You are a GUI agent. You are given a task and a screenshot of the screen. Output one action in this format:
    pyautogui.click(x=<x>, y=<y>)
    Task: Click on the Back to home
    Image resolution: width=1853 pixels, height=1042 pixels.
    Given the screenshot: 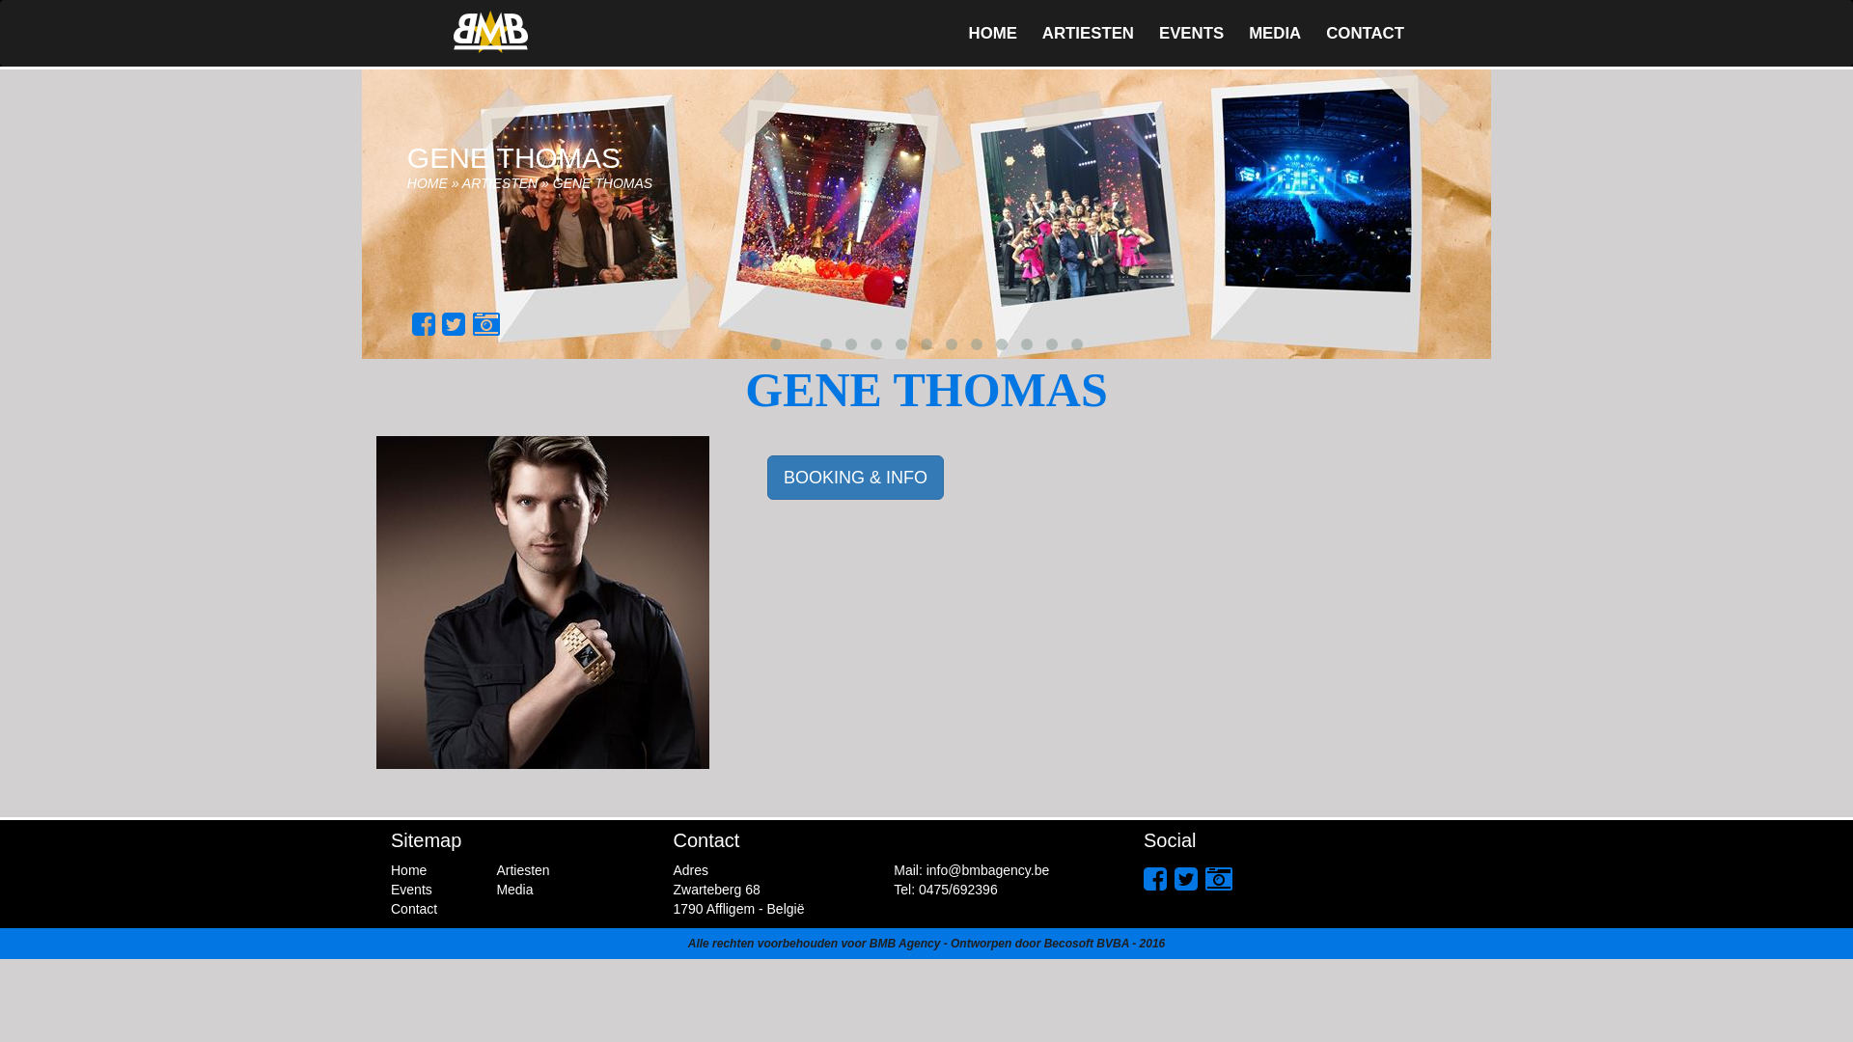 What is the action you would take?
    pyautogui.click(x=490, y=32)
    